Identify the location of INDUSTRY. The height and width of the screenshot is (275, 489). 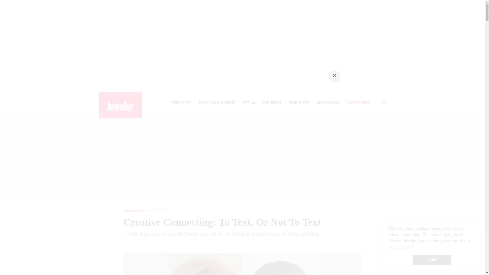
(181, 102).